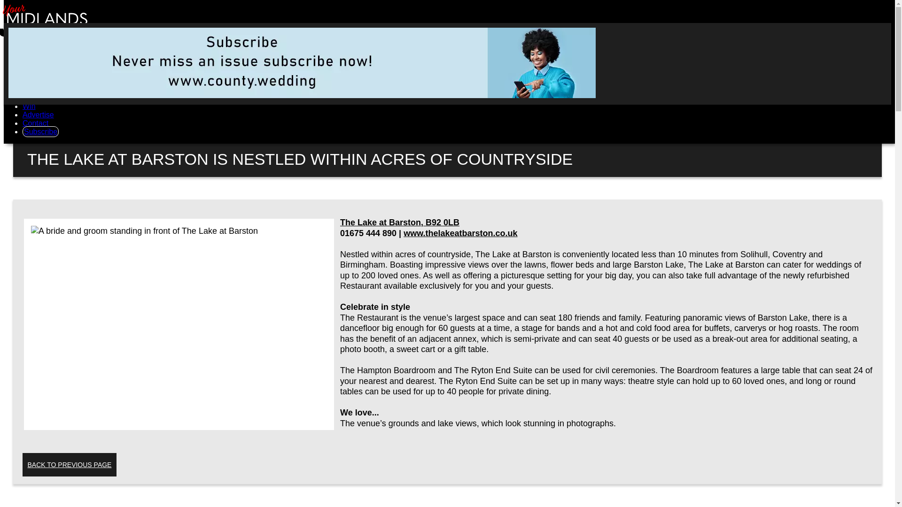 This screenshot has width=902, height=507. What do you see at coordinates (70, 465) in the screenshot?
I see `BACK TO PREVIOUS PAGE` at bounding box center [70, 465].